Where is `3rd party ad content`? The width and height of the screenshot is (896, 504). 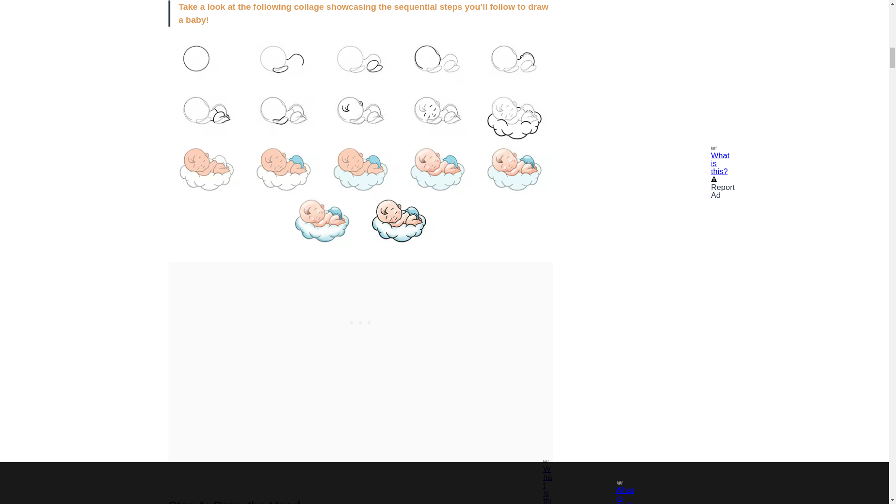 3rd party ad content is located at coordinates (360, 320).